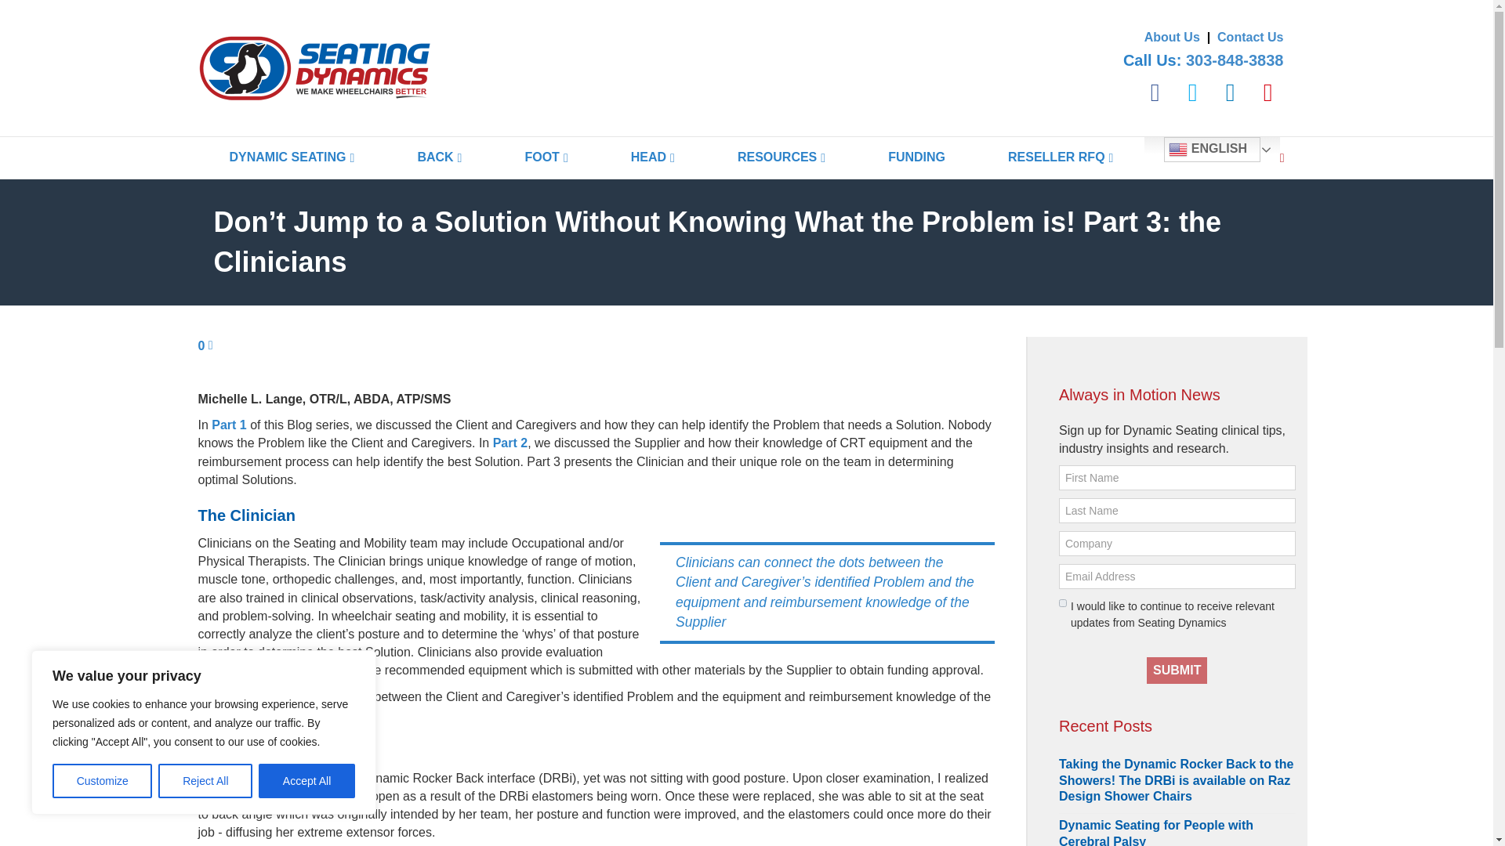 The image size is (1505, 846). I want to click on Facebook, so click(1155, 92).